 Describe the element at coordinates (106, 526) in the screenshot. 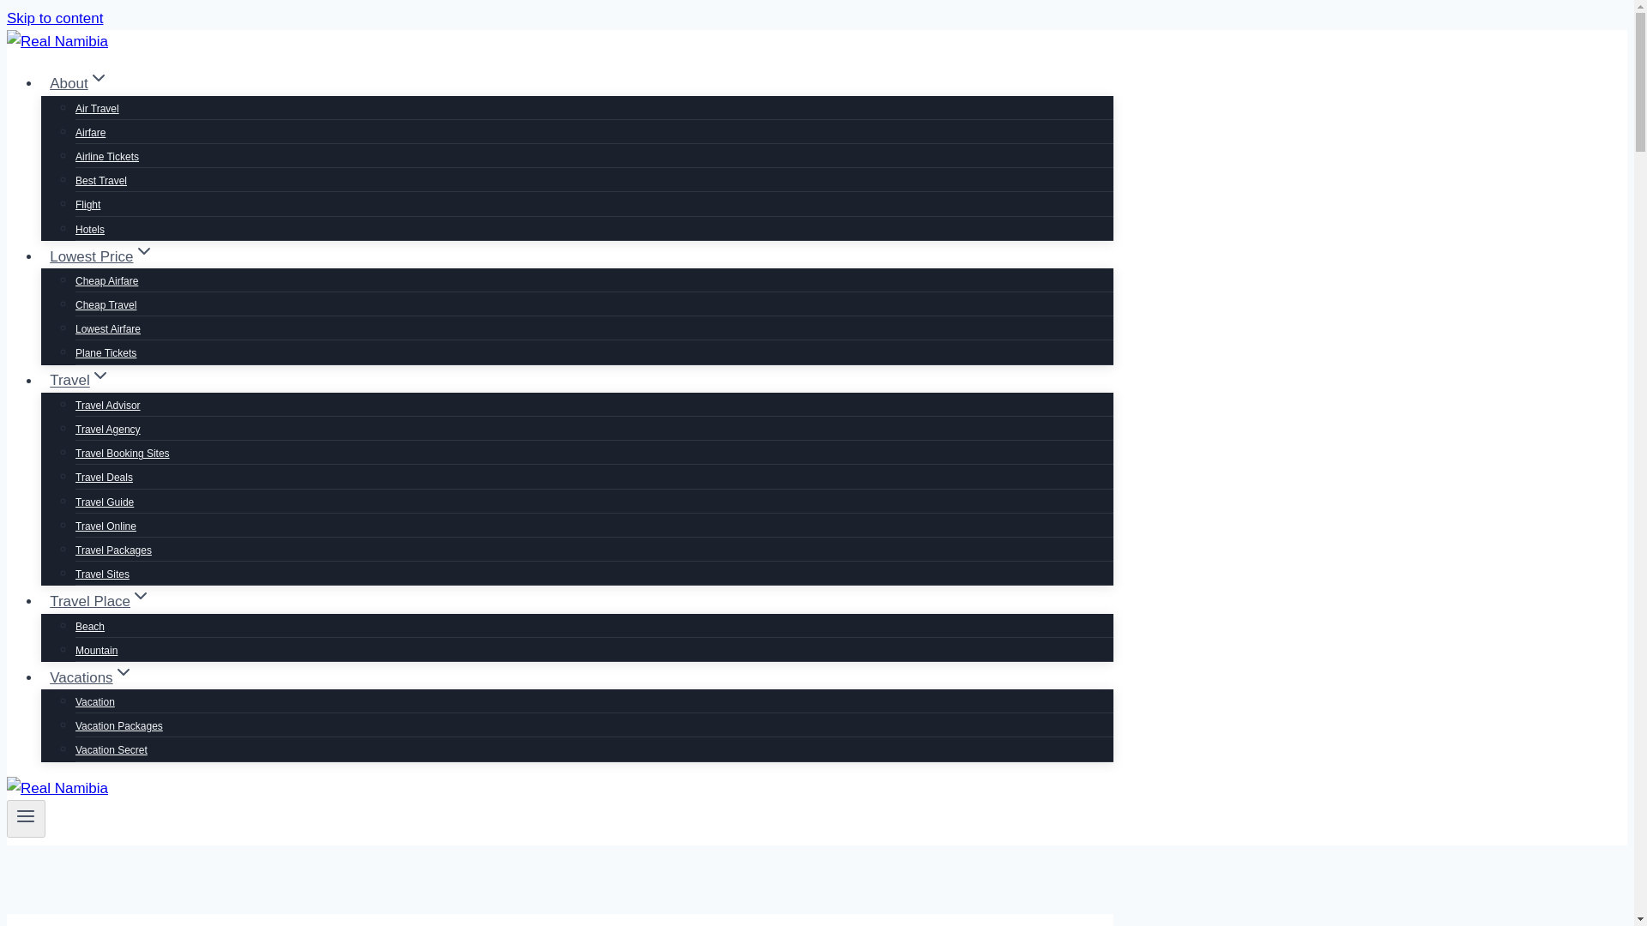

I see `Travel Online` at that location.